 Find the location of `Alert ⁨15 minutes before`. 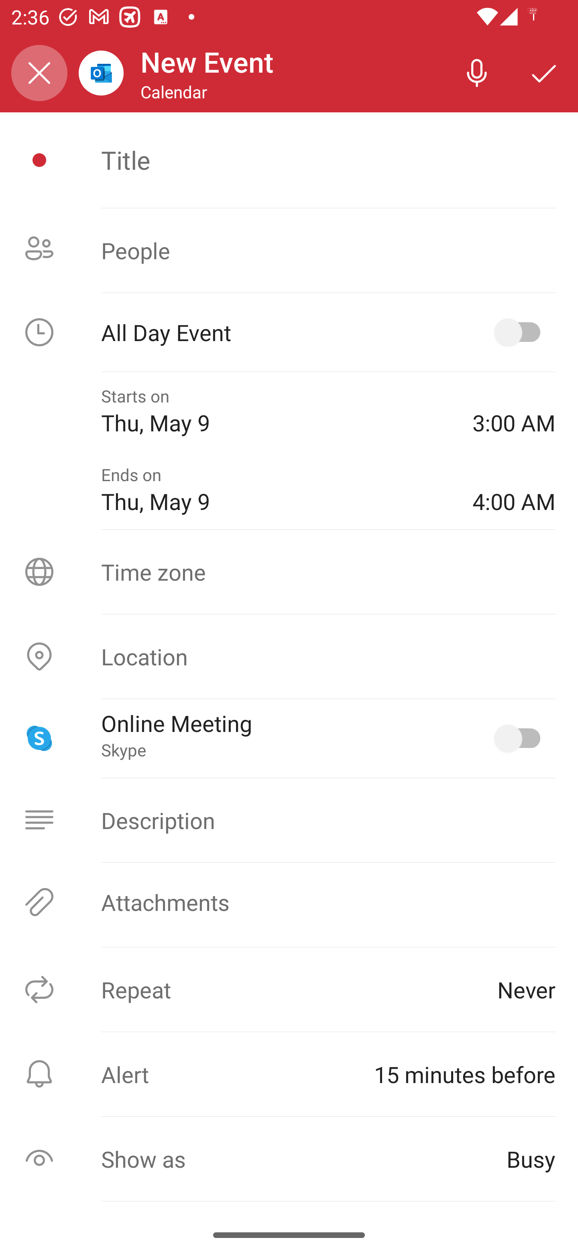

Alert ⁨15 minutes before is located at coordinates (289, 1074).